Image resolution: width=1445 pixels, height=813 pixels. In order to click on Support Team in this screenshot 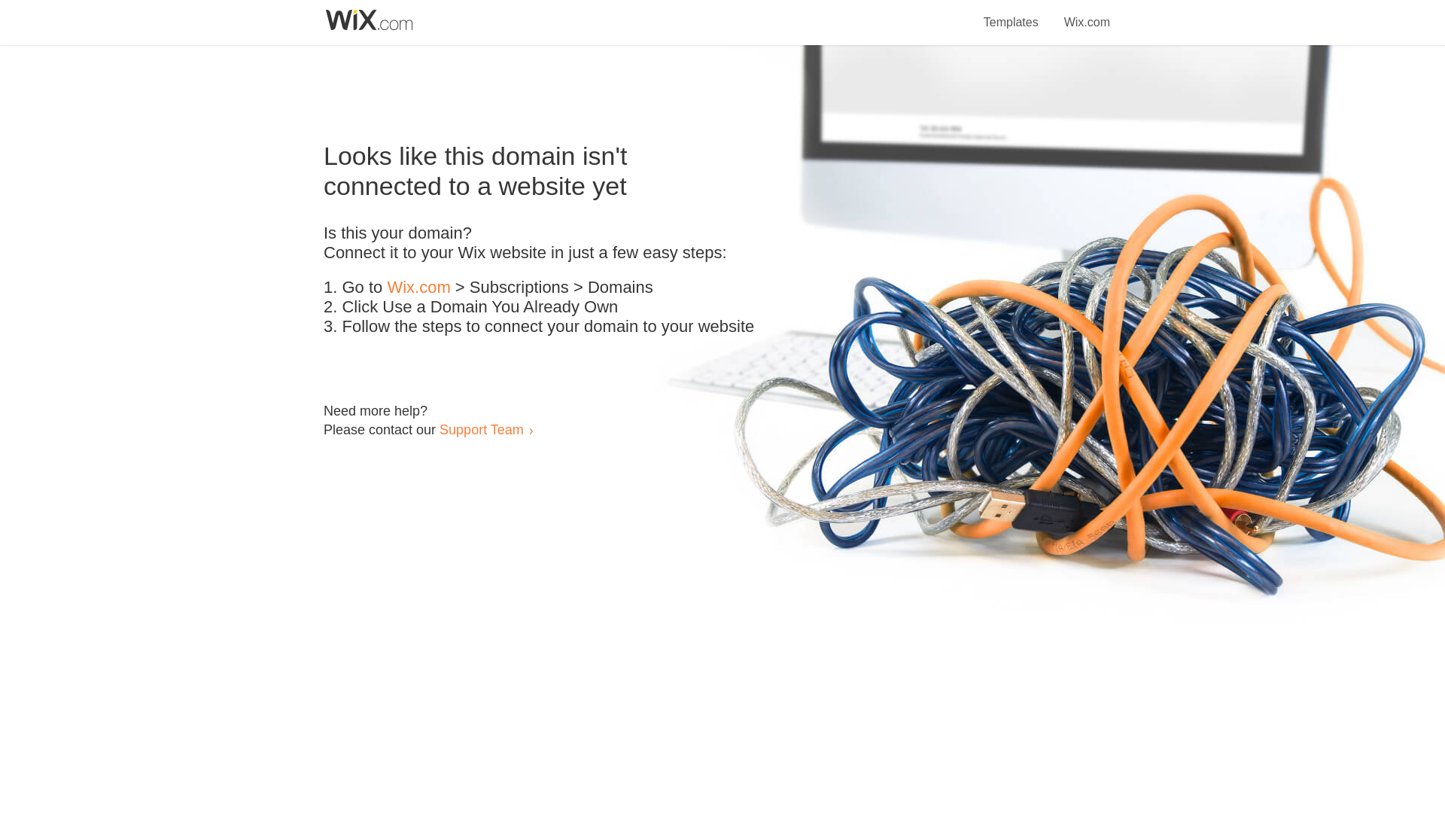, I will do `click(481, 429)`.